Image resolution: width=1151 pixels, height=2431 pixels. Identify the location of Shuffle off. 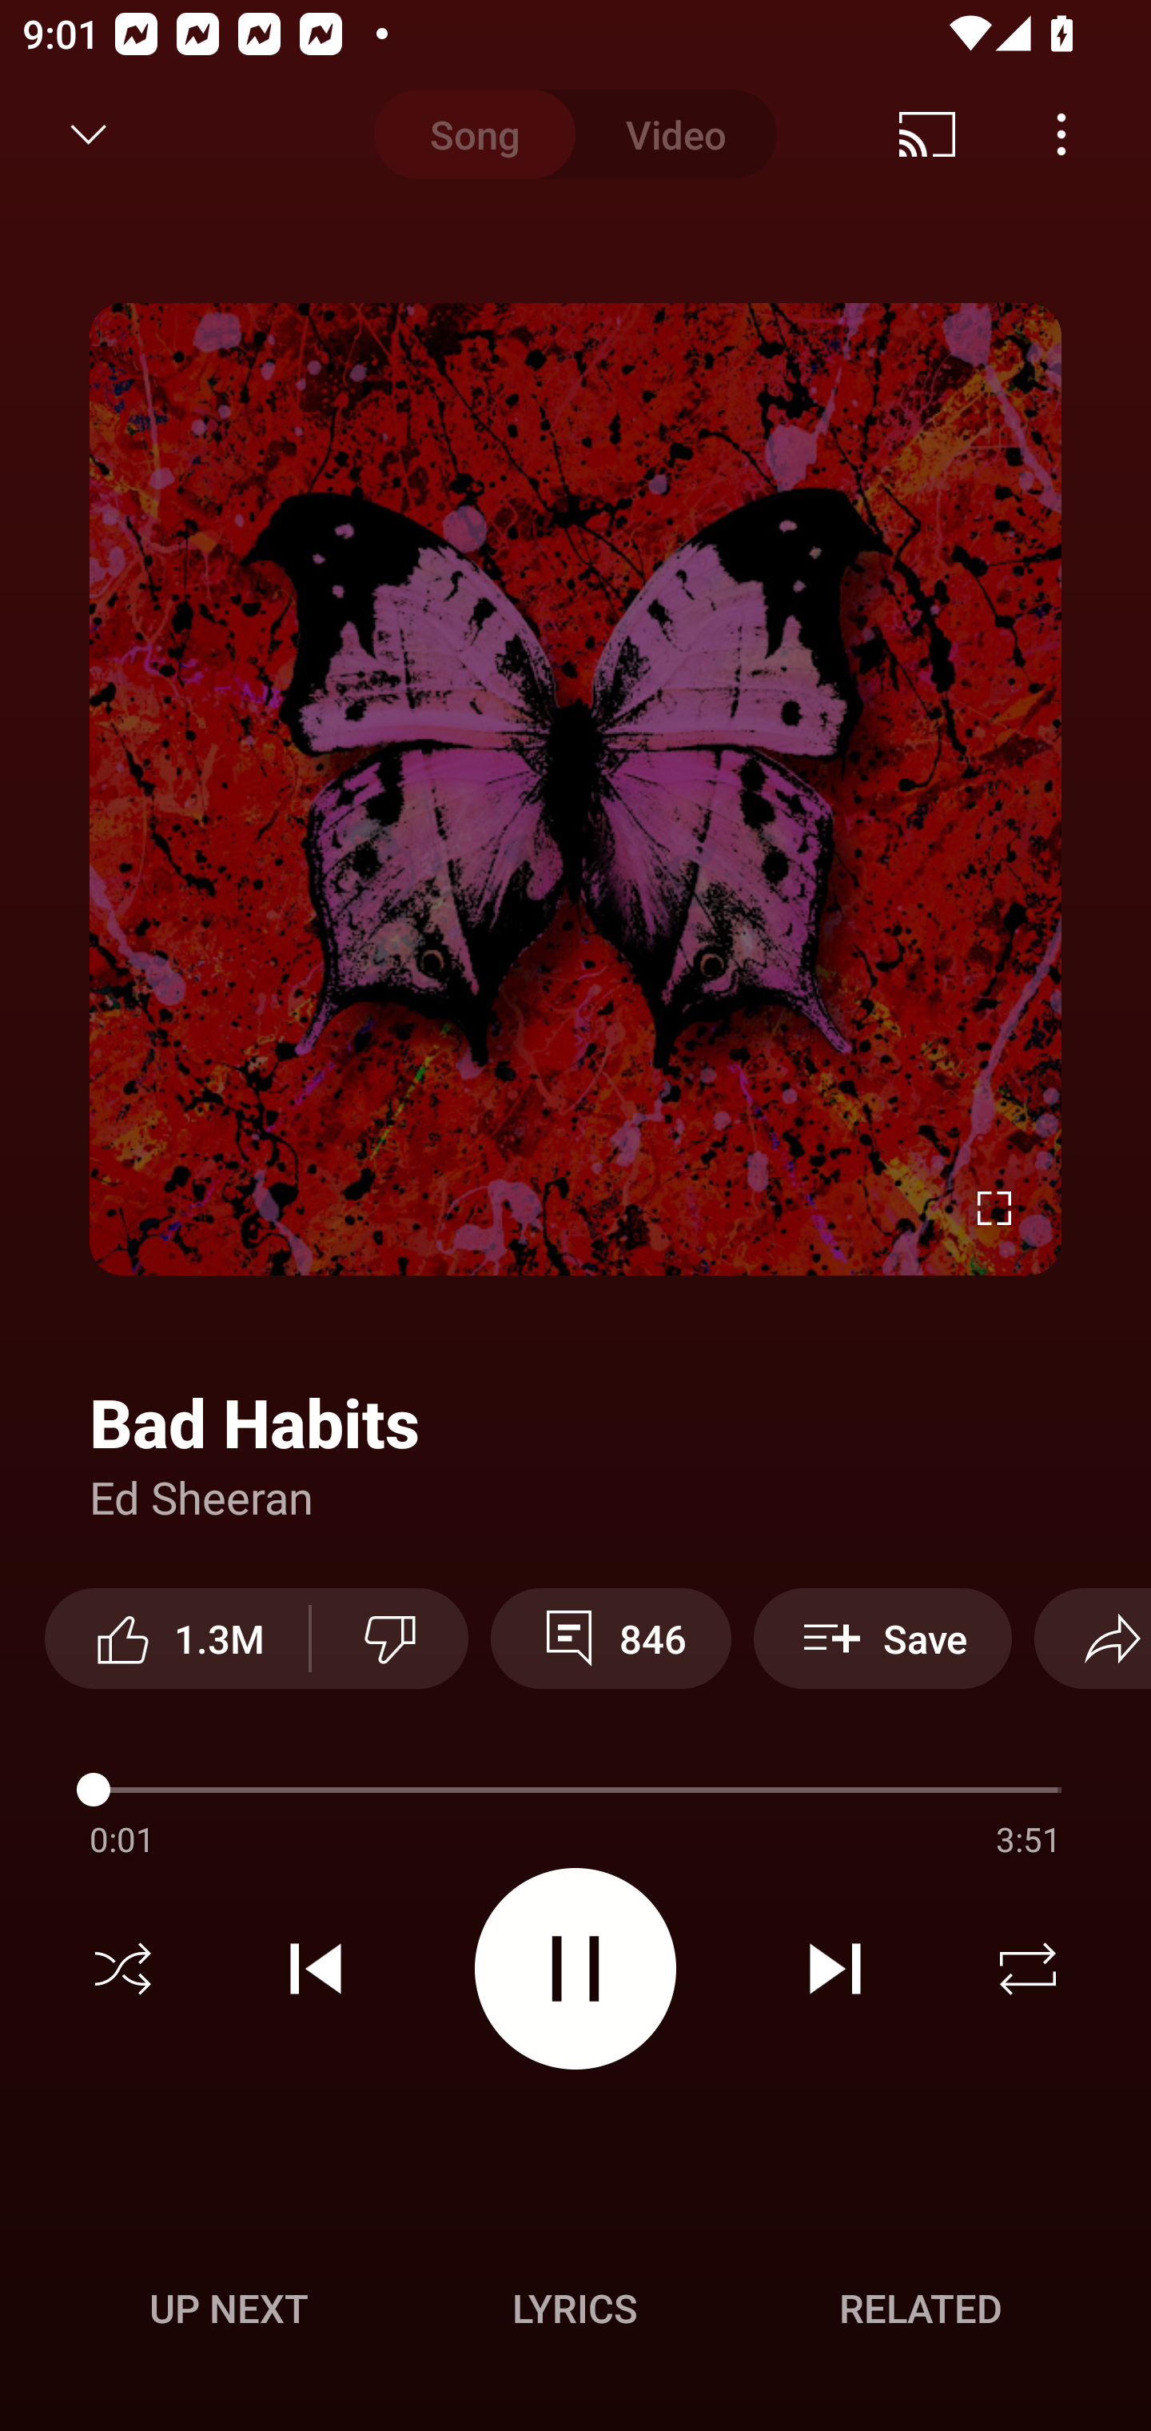
(123, 1969).